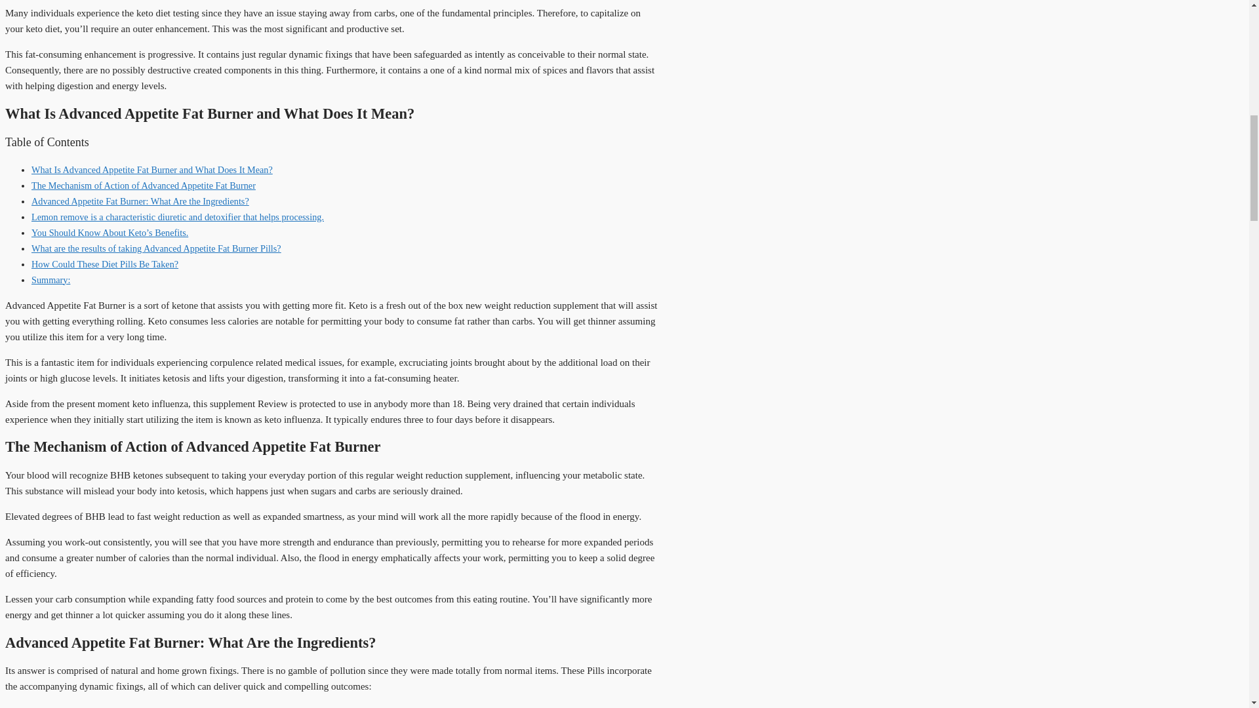  Describe the element at coordinates (105, 264) in the screenshot. I see `How Could These Diet Pills Be Taken?` at that location.